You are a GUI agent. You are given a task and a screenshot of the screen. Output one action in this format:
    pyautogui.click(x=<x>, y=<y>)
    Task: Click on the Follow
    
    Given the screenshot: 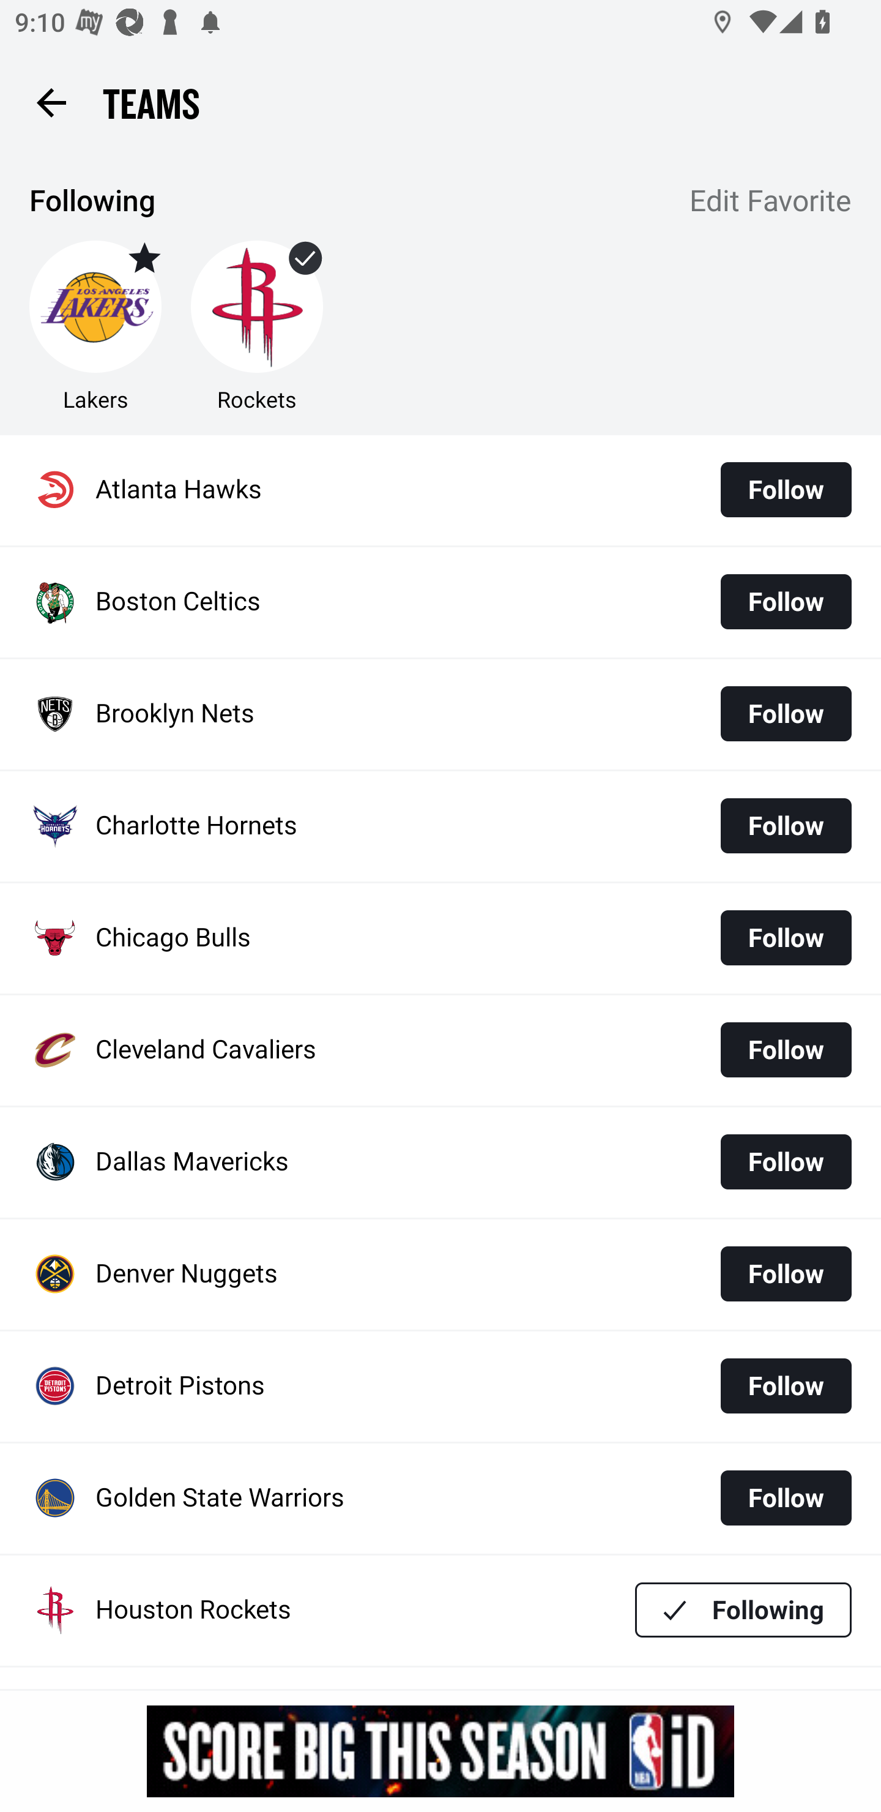 What is the action you would take?
    pyautogui.click(x=786, y=1386)
    